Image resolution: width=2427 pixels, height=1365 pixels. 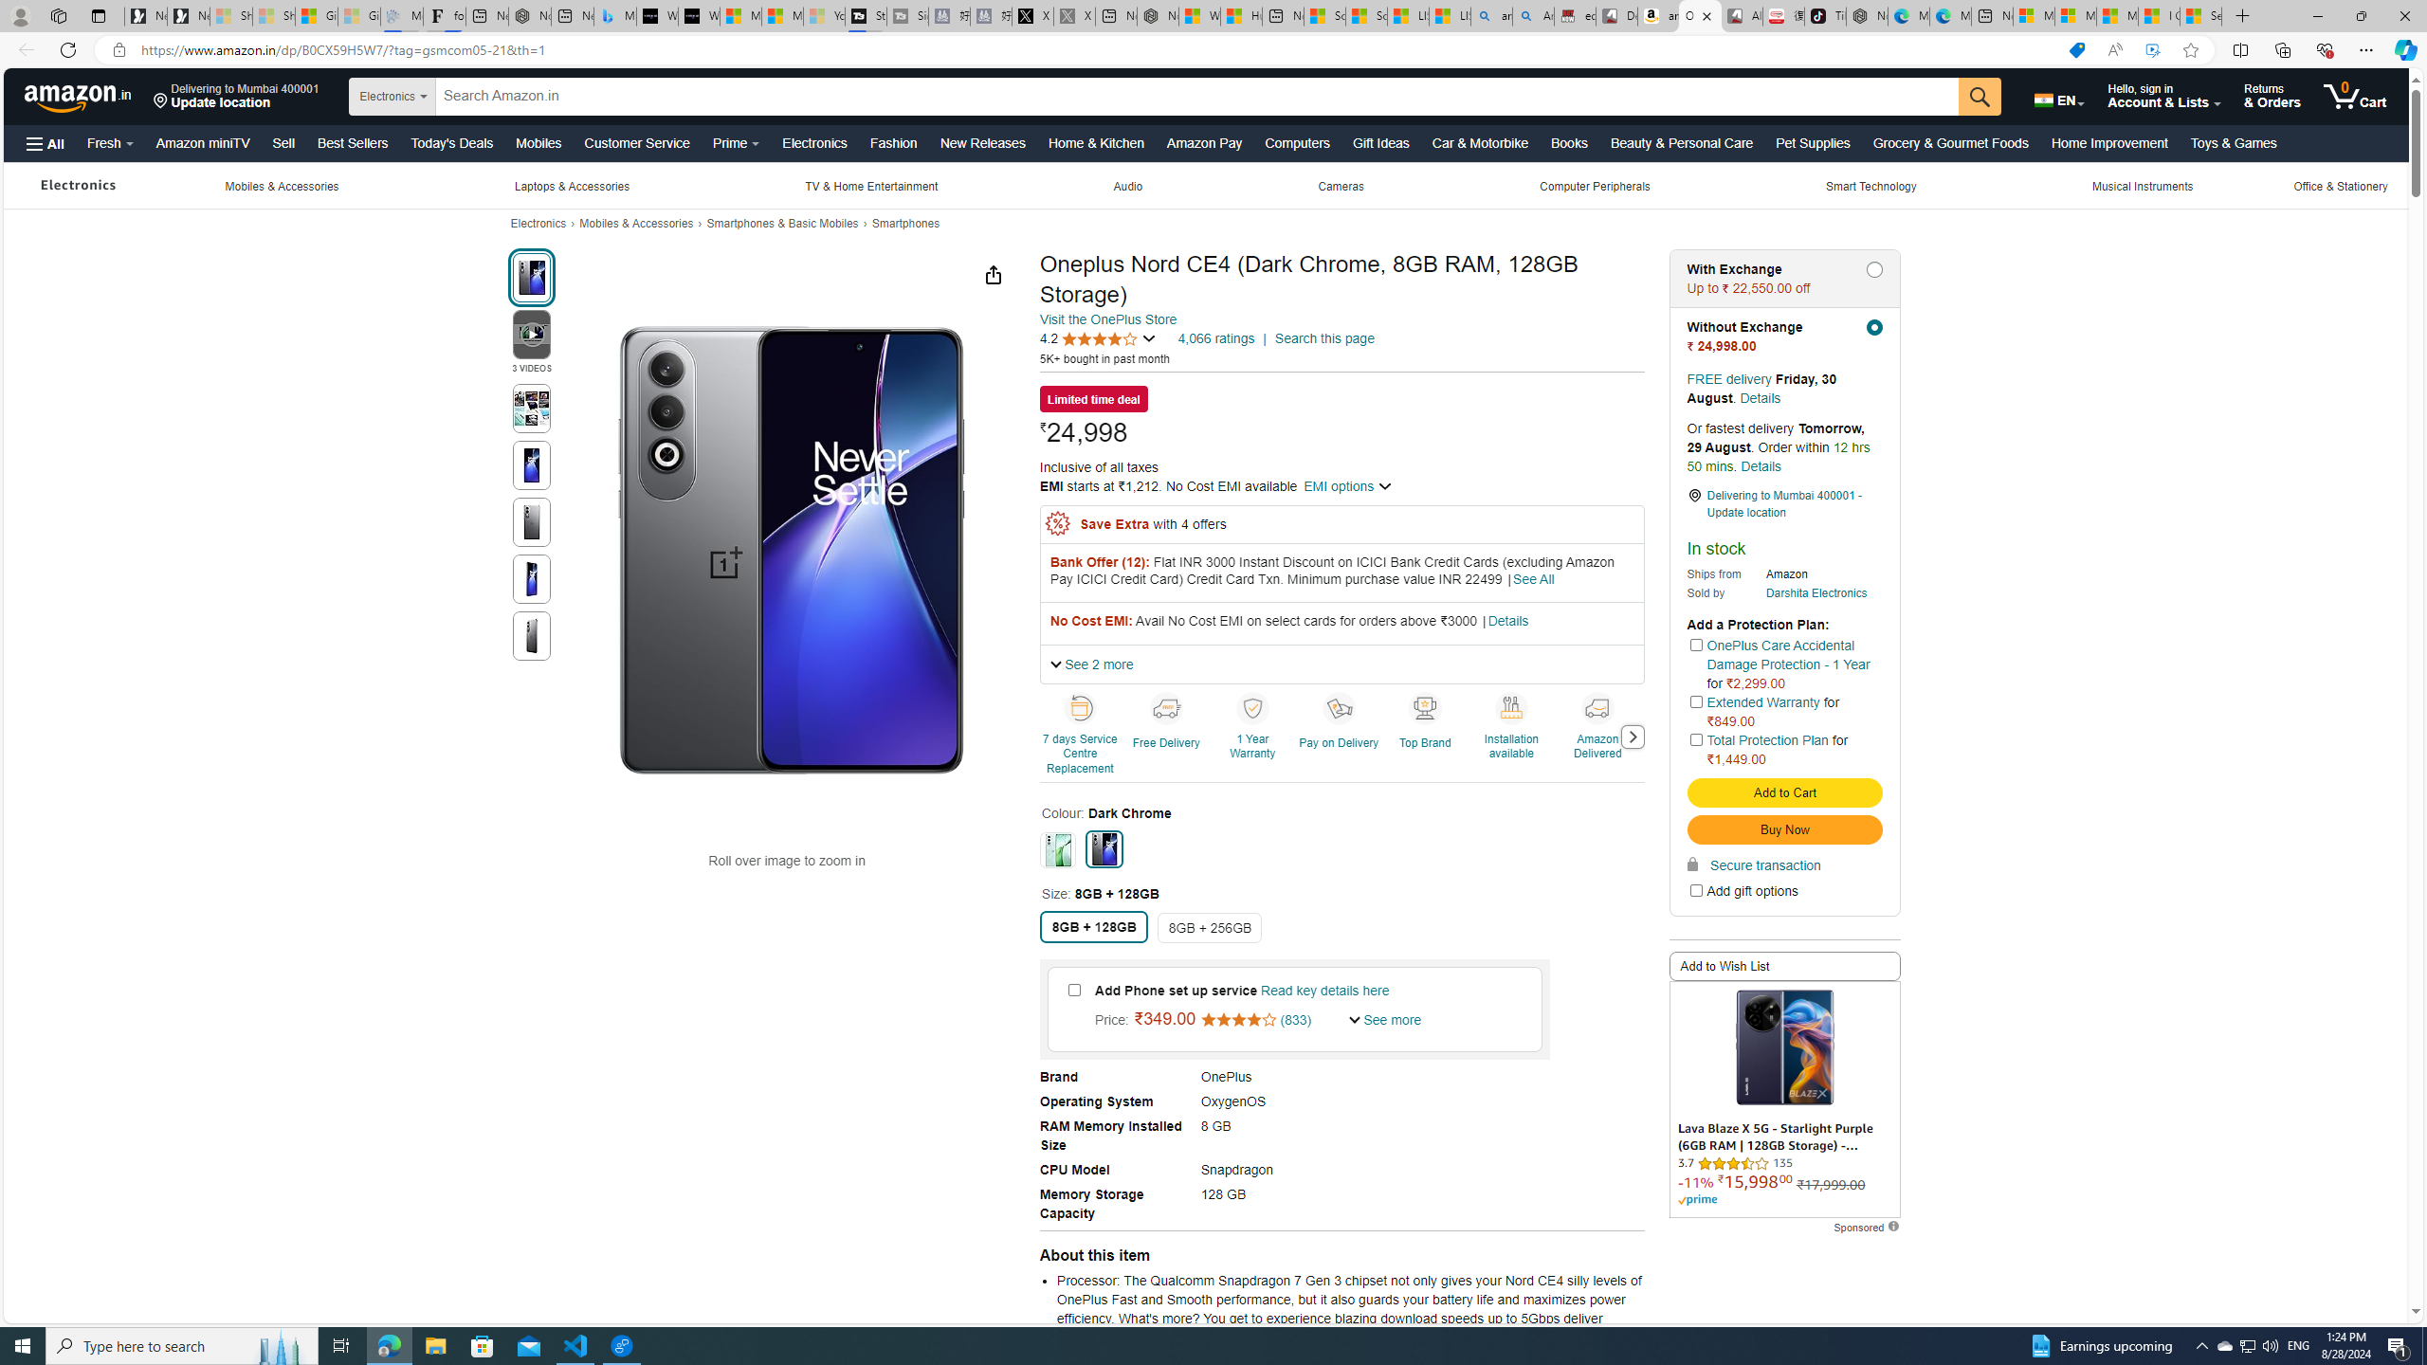 What do you see at coordinates (2074, 16) in the screenshot?
I see `Microsoft account | Privacy` at bounding box center [2074, 16].